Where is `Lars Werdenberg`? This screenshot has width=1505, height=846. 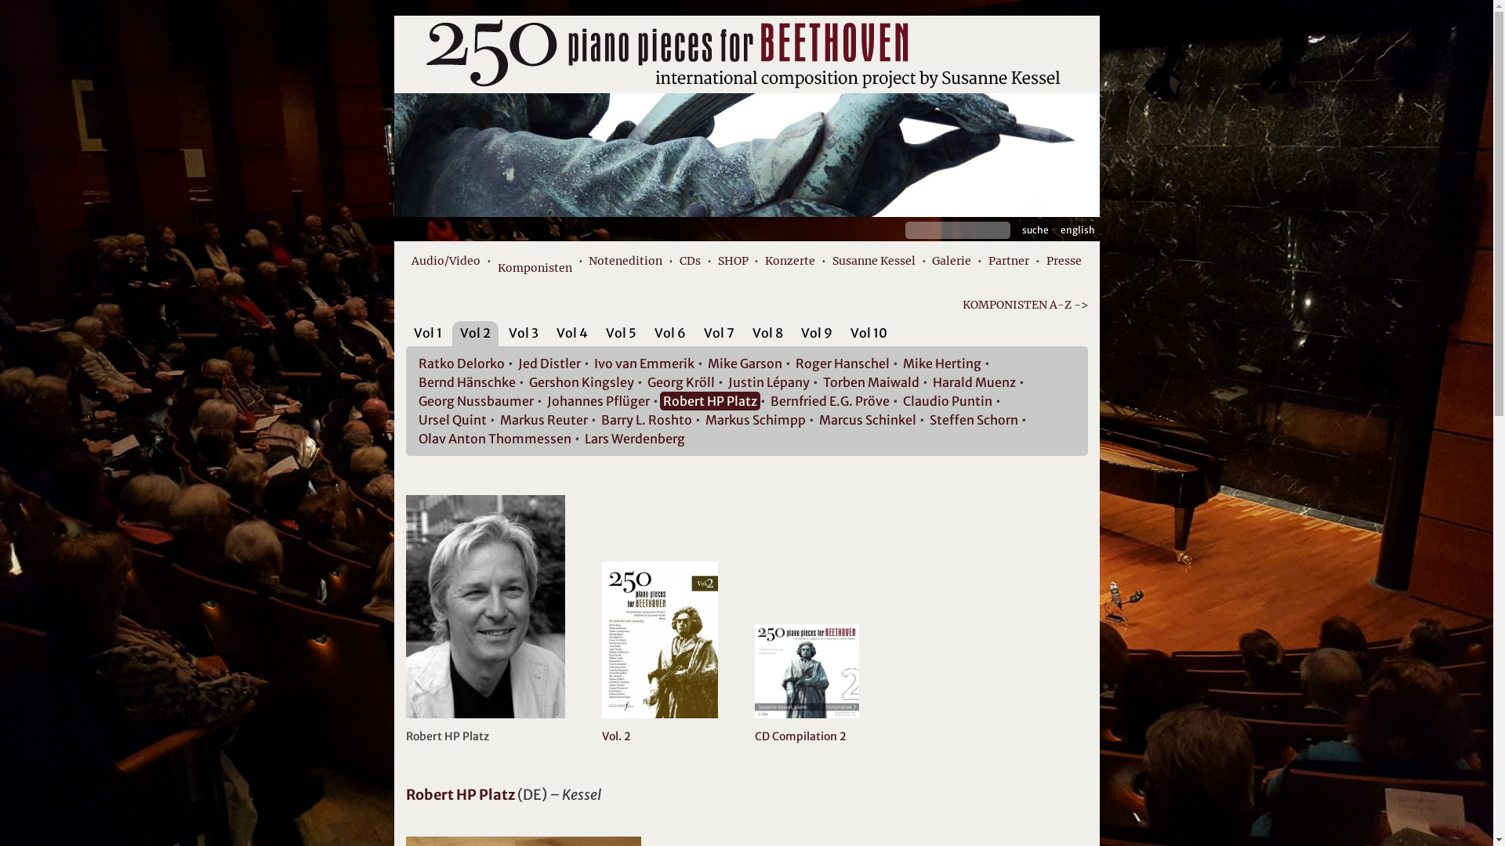 Lars Werdenberg is located at coordinates (635, 439).